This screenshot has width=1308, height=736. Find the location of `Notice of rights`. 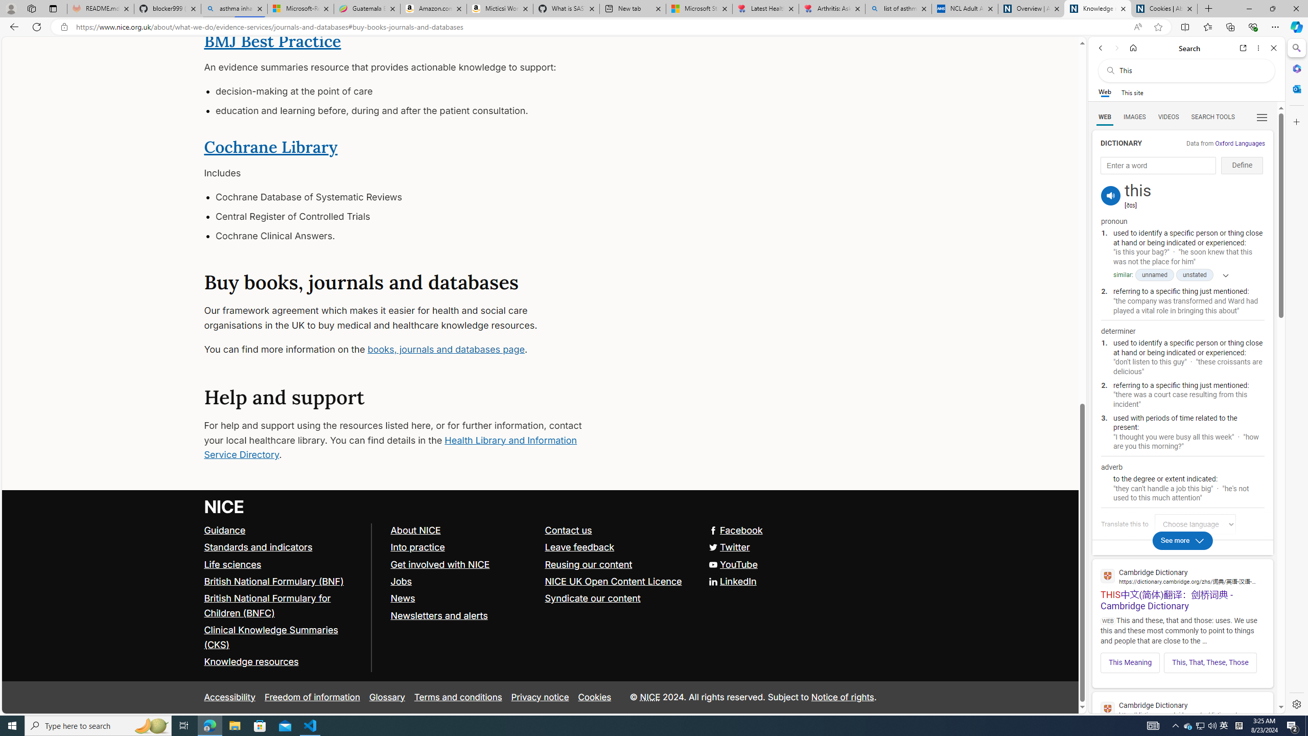

Notice of rights is located at coordinates (842, 697).